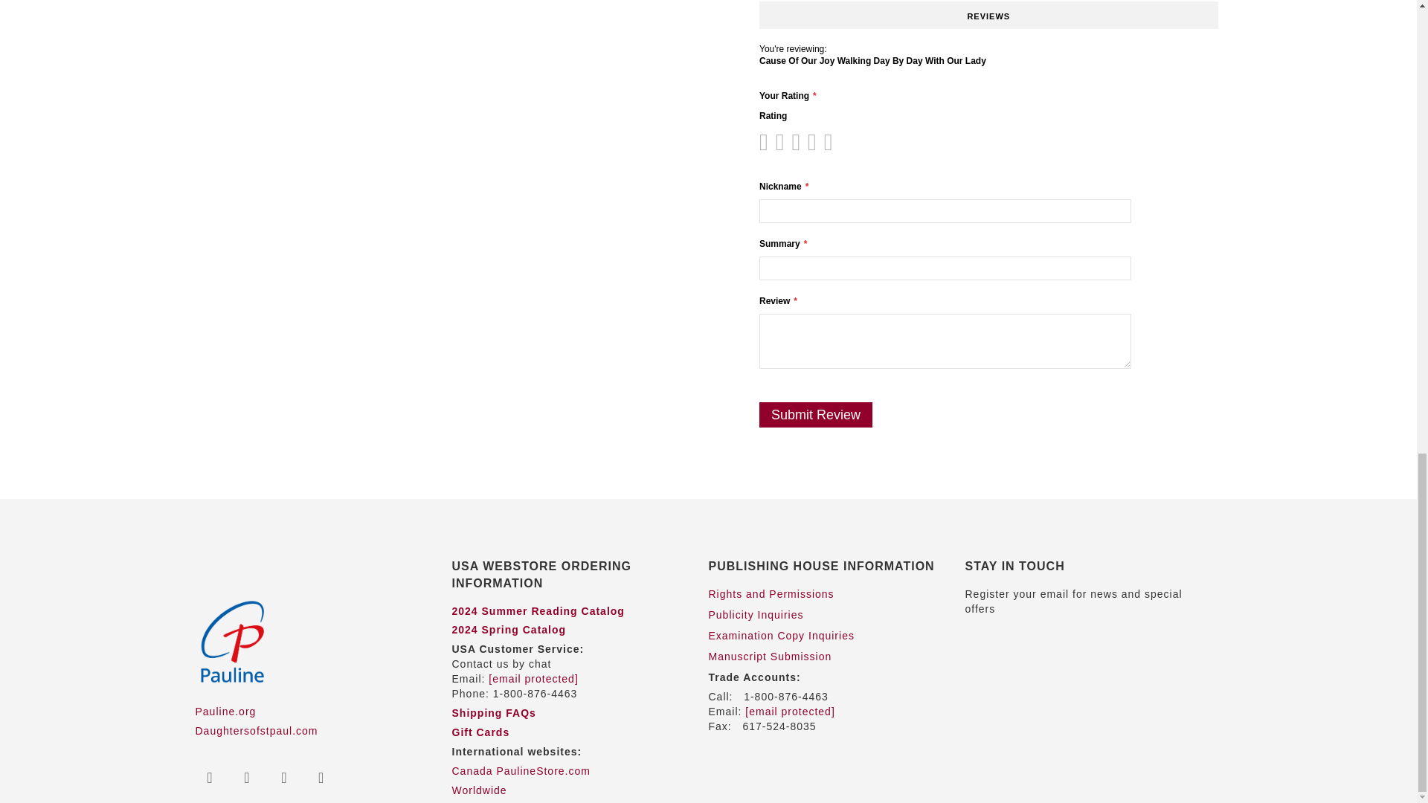 The height and width of the screenshot is (803, 1428). I want to click on 3 stars, so click(784, 141).